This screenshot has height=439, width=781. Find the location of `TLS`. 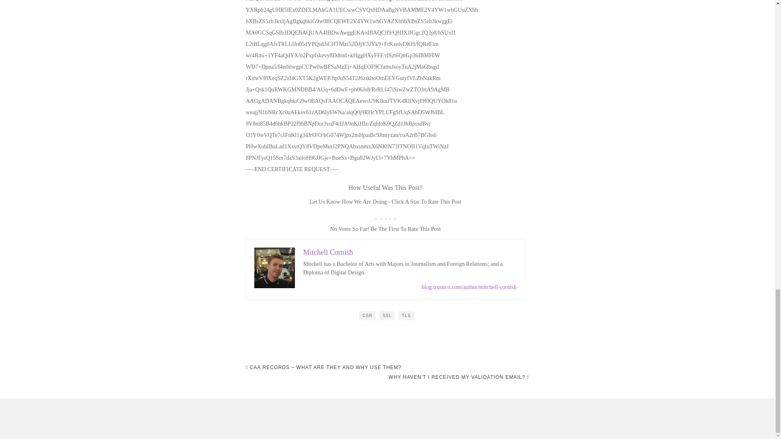

TLS is located at coordinates (406, 315).